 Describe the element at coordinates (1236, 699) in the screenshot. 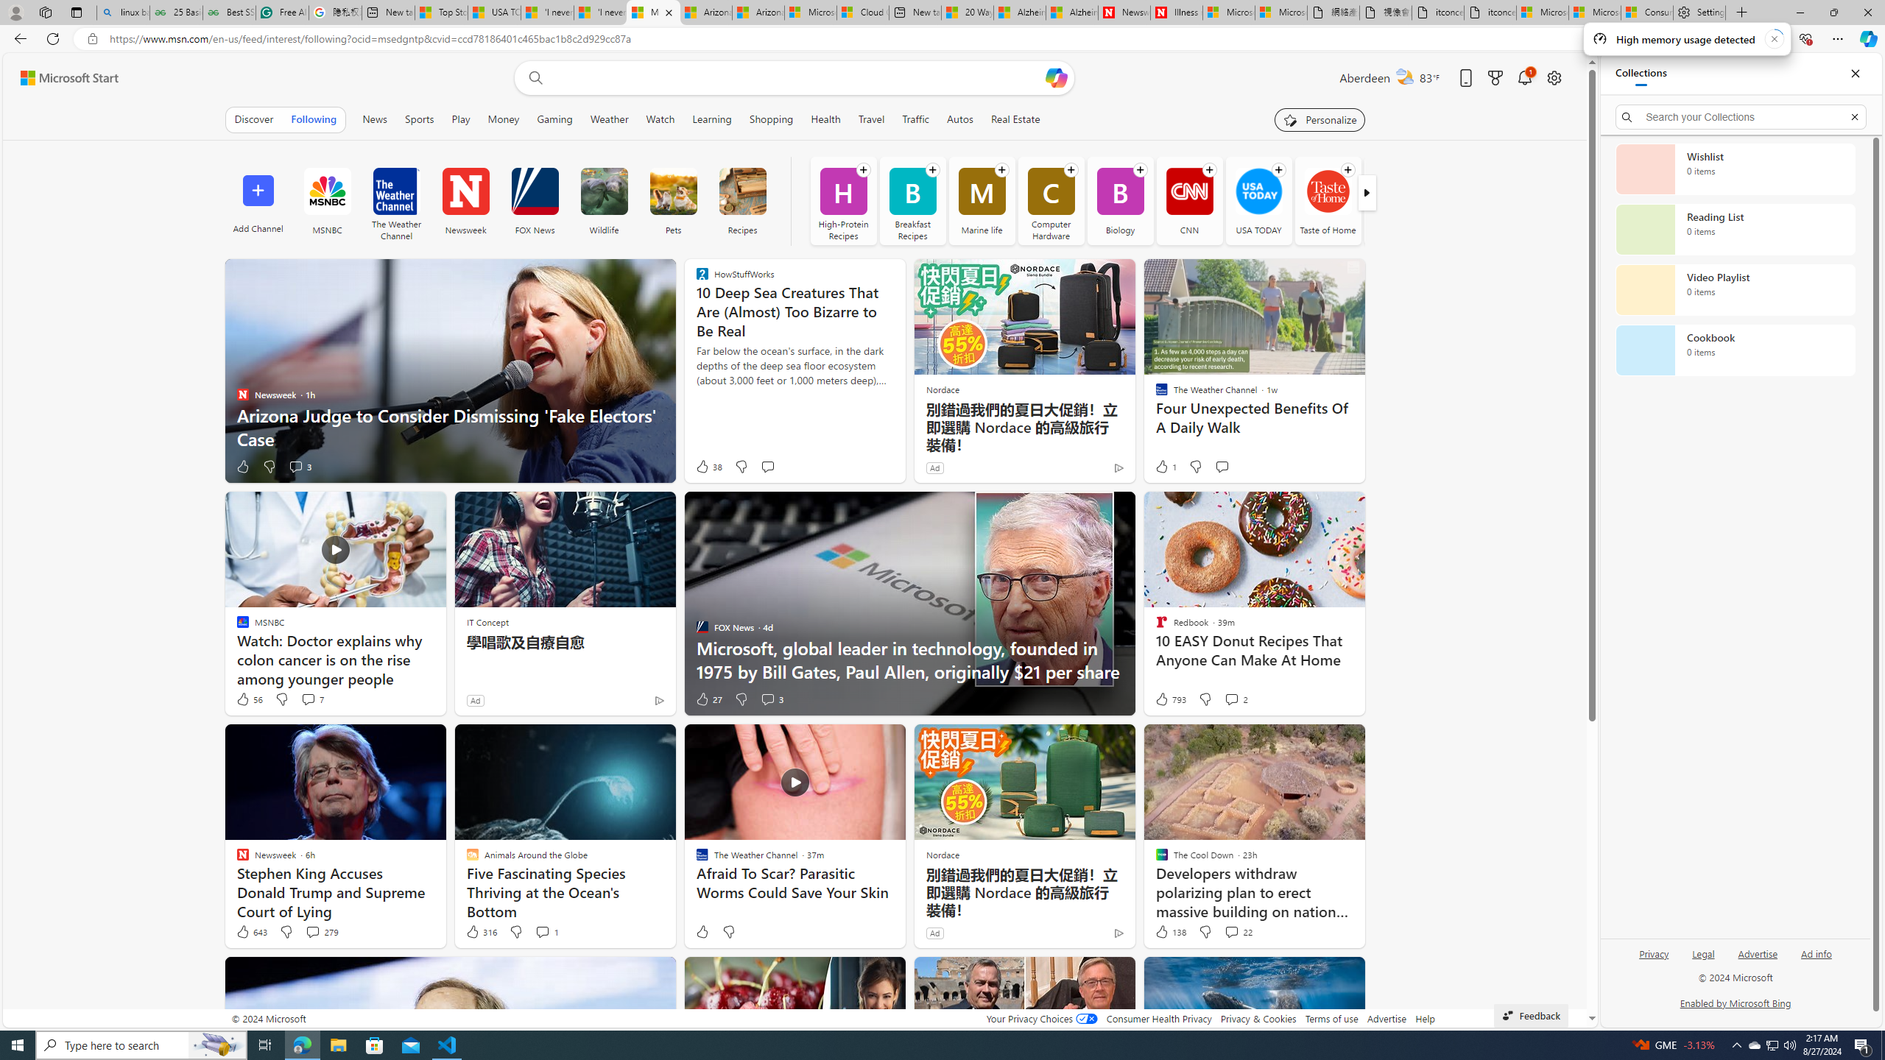

I see `View comments 2 Comment` at that location.